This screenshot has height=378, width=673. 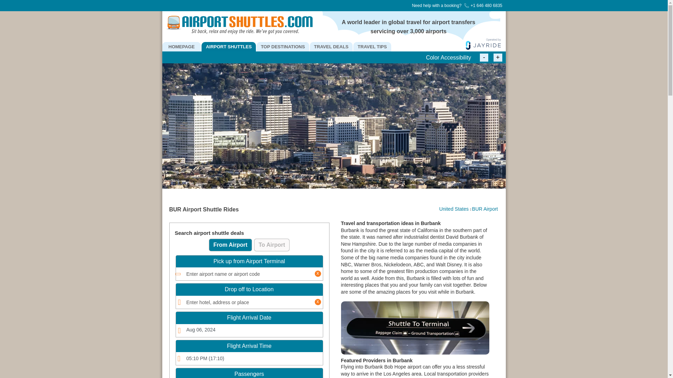 What do you see at coordinates (181, 46) in the screenshot?
I see `HOMEPAGE` at bounding box center [181, 46].